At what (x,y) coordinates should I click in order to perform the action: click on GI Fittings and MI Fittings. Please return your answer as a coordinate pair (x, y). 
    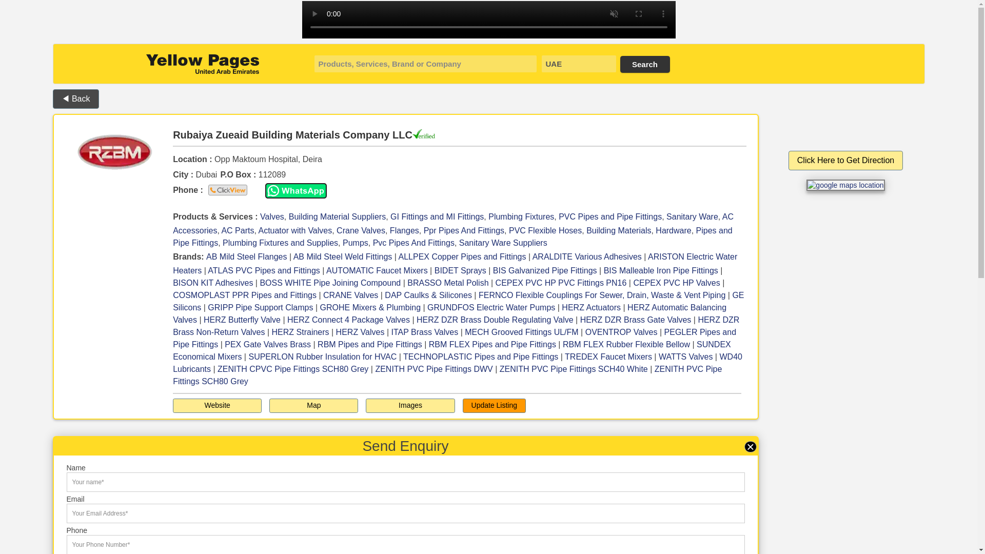
    Looking at the image, I should click on (437, 216).